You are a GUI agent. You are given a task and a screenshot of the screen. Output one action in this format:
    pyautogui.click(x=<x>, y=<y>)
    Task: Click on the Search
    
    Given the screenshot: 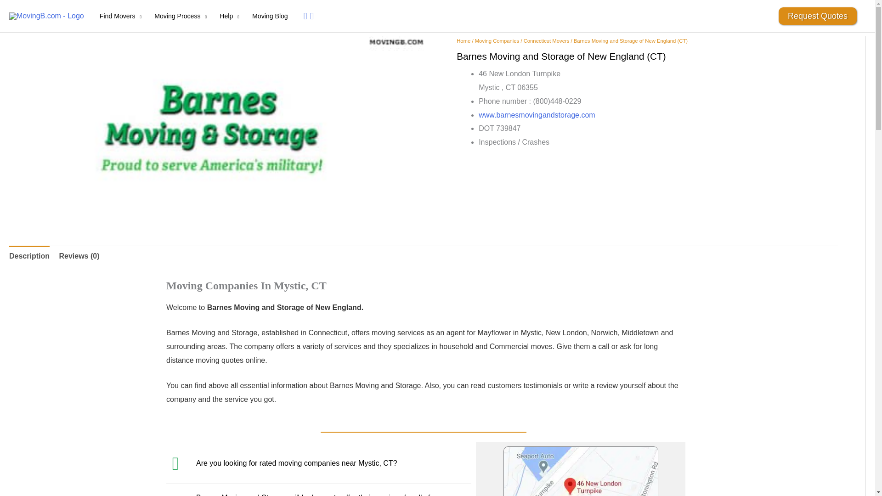 What is the action you would take?
    pyautogui.click(x=310, y=16)
    